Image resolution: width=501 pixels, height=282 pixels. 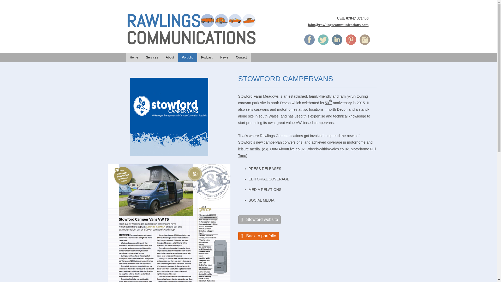 I want to click on About, so click(x=170, y=57).